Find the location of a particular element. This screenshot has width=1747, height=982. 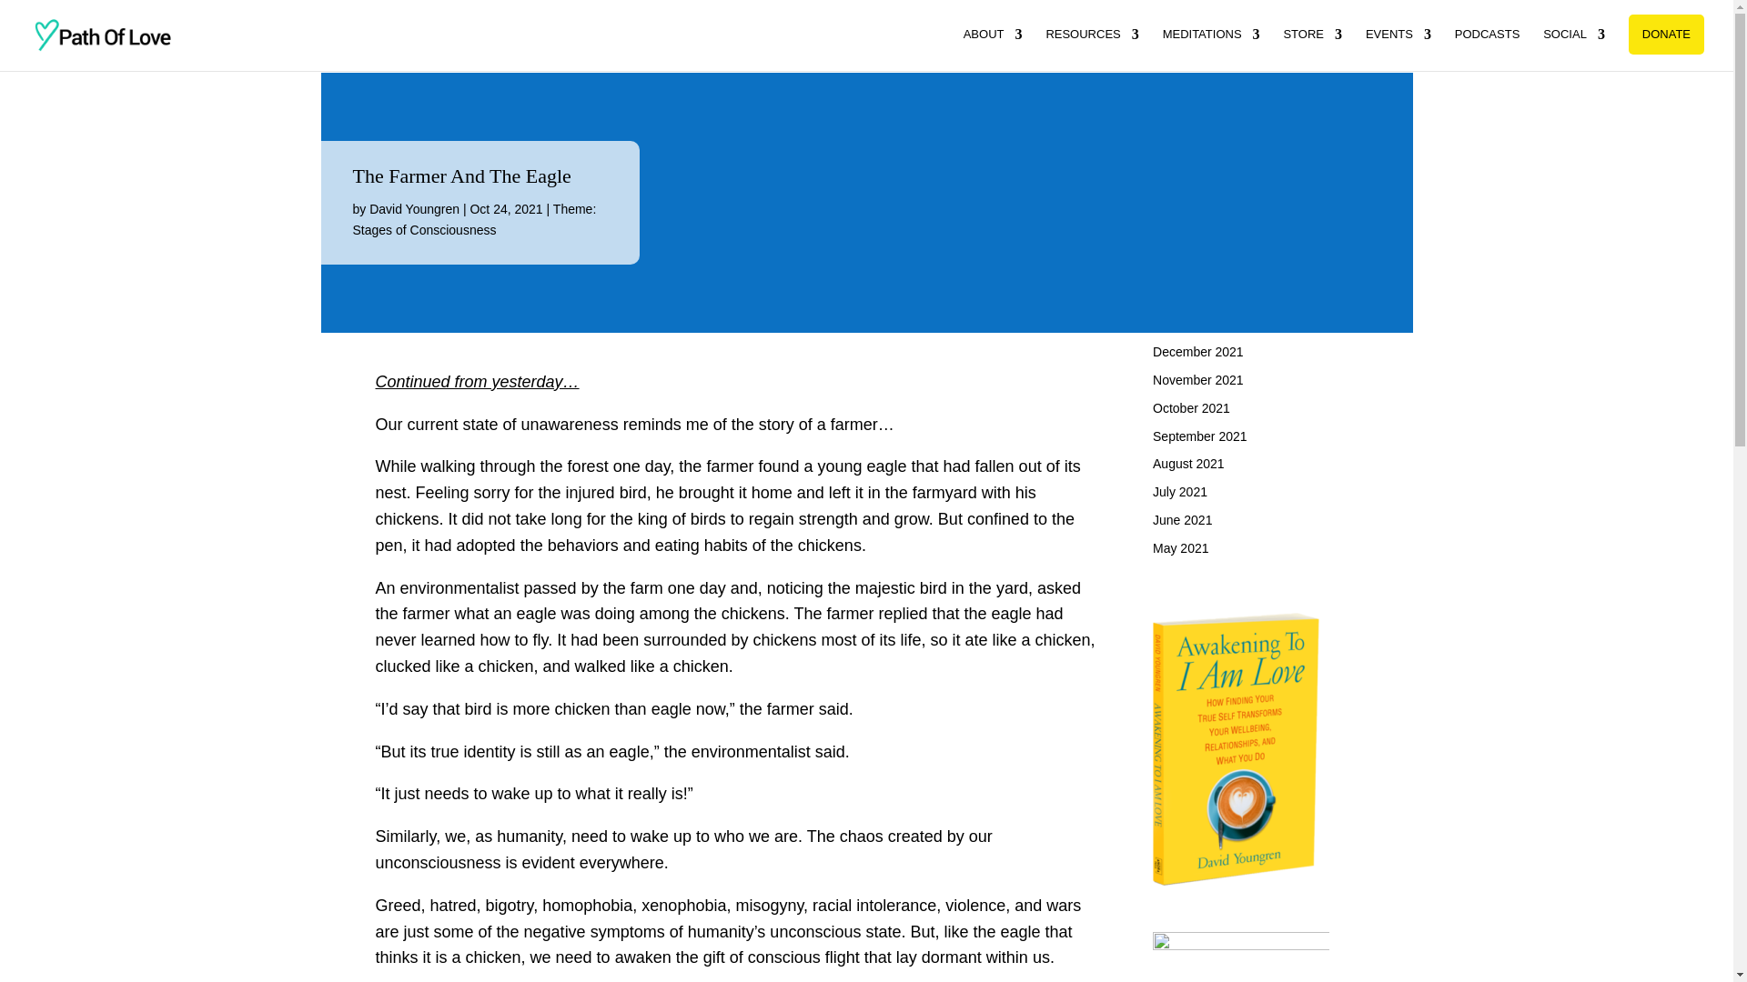

ABOUT is located at coordinates (993, 49).